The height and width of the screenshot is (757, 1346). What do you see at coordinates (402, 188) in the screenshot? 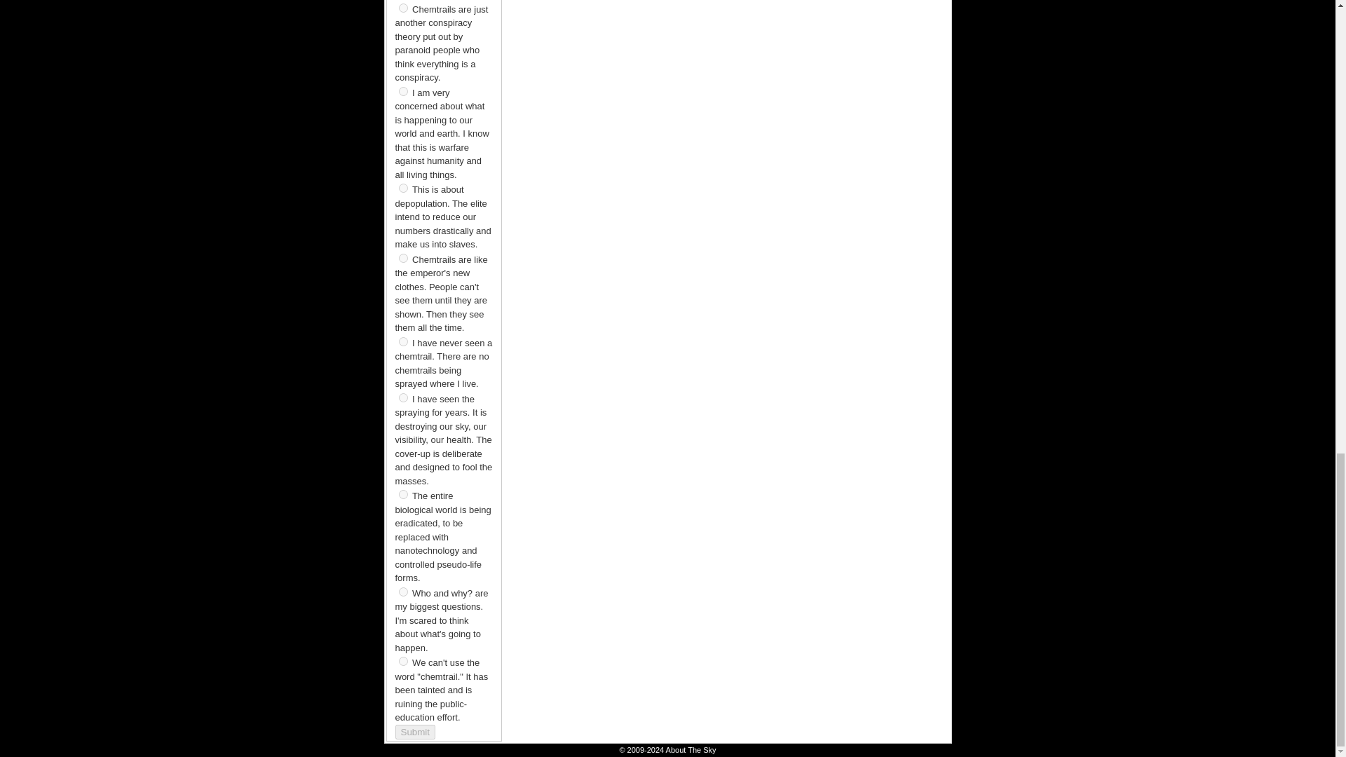
I see `5` at bounding box center [402, 188].